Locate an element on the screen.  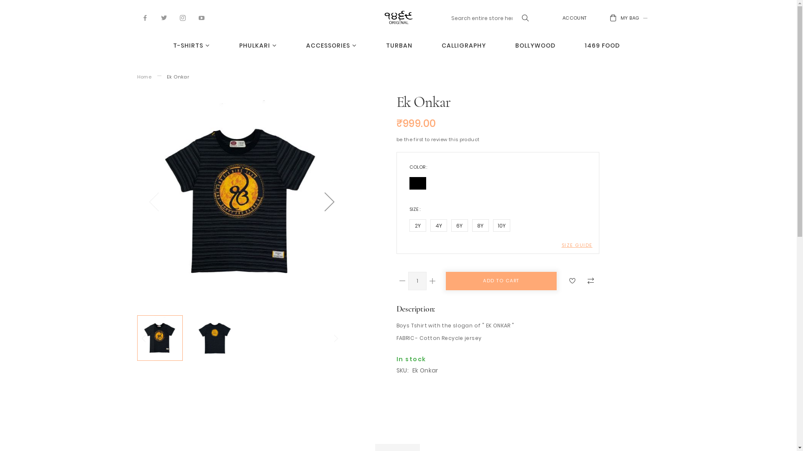
1469 Original is located at coordinates (399, 18).